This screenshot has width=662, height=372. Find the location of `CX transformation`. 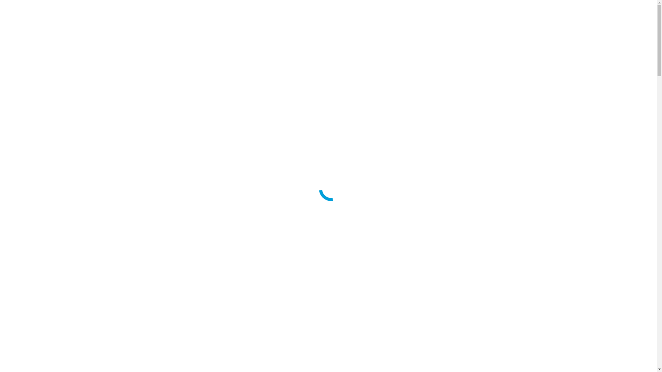

CX transformation is located at coordinates (65, 351).